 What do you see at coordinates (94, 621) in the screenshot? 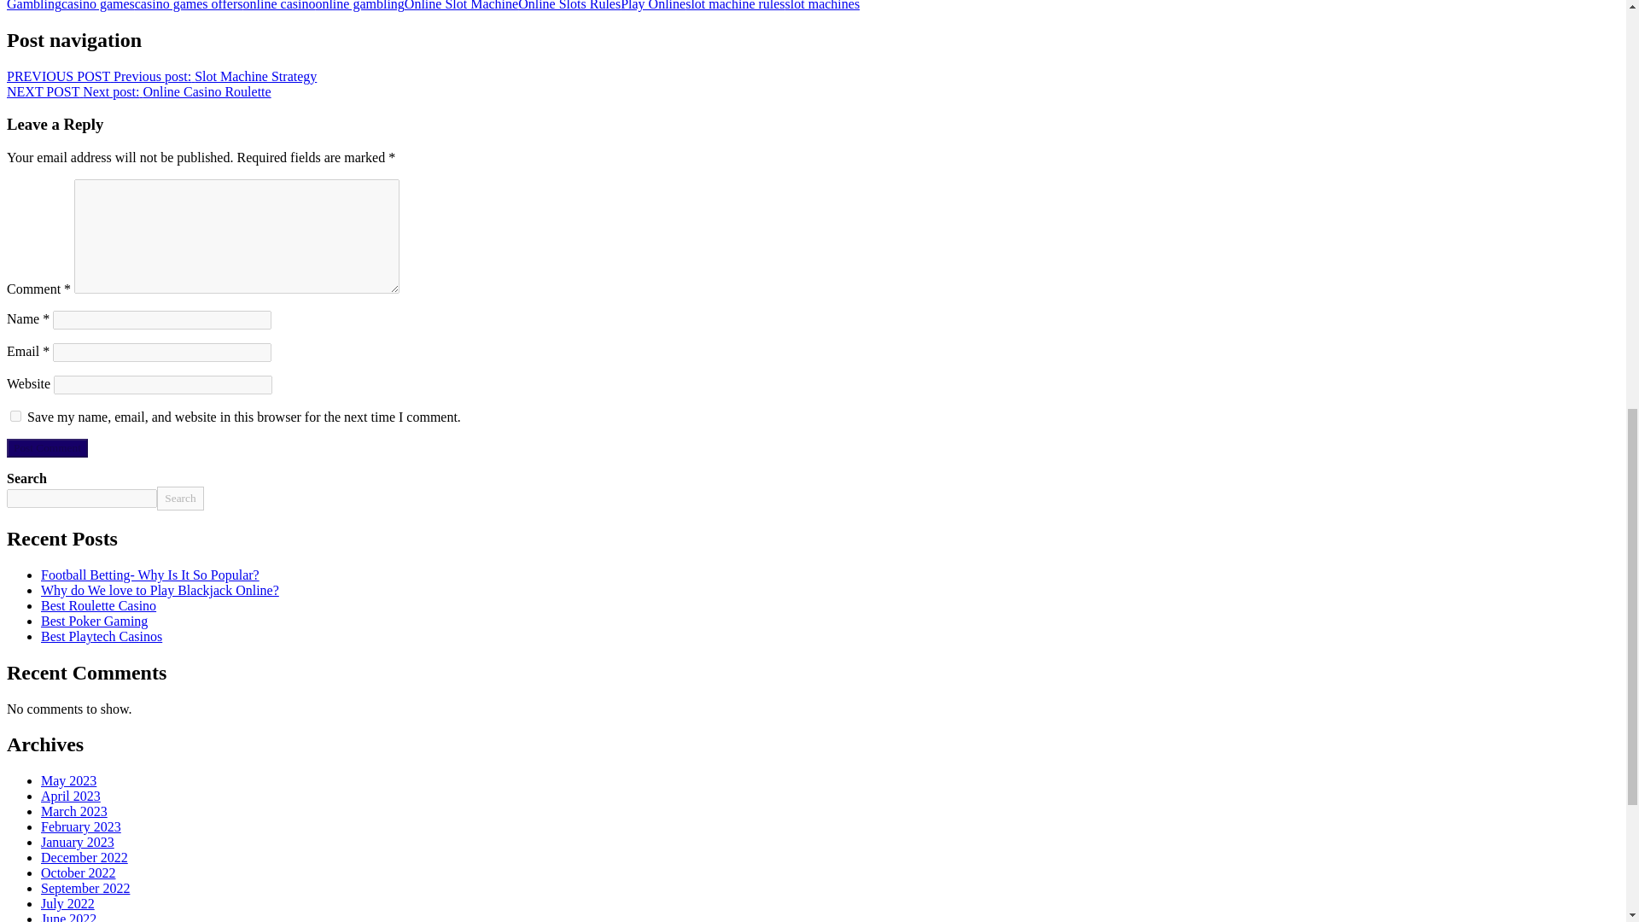
I see `Best Poker Gaming` at bounding box center [94, 621].